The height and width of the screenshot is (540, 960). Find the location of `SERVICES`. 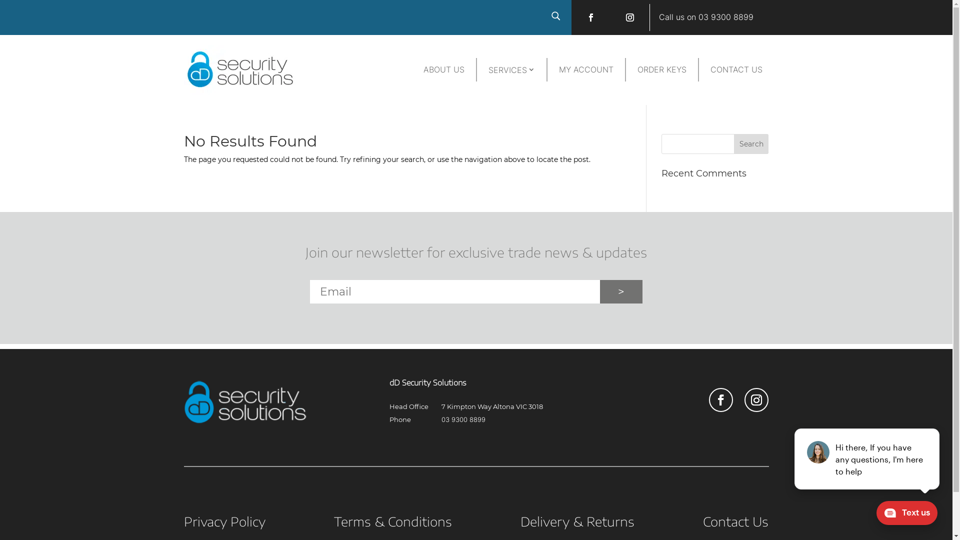

SERVICES is located at coordinates (512, 70).